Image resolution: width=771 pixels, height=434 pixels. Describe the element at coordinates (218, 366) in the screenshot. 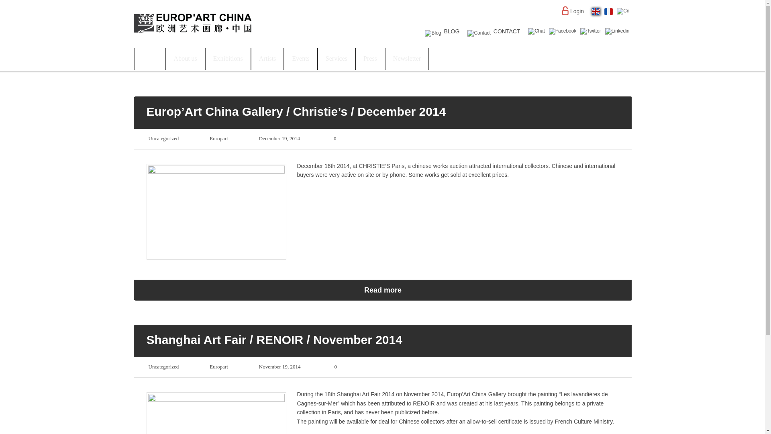

I see `Europart` at that location.